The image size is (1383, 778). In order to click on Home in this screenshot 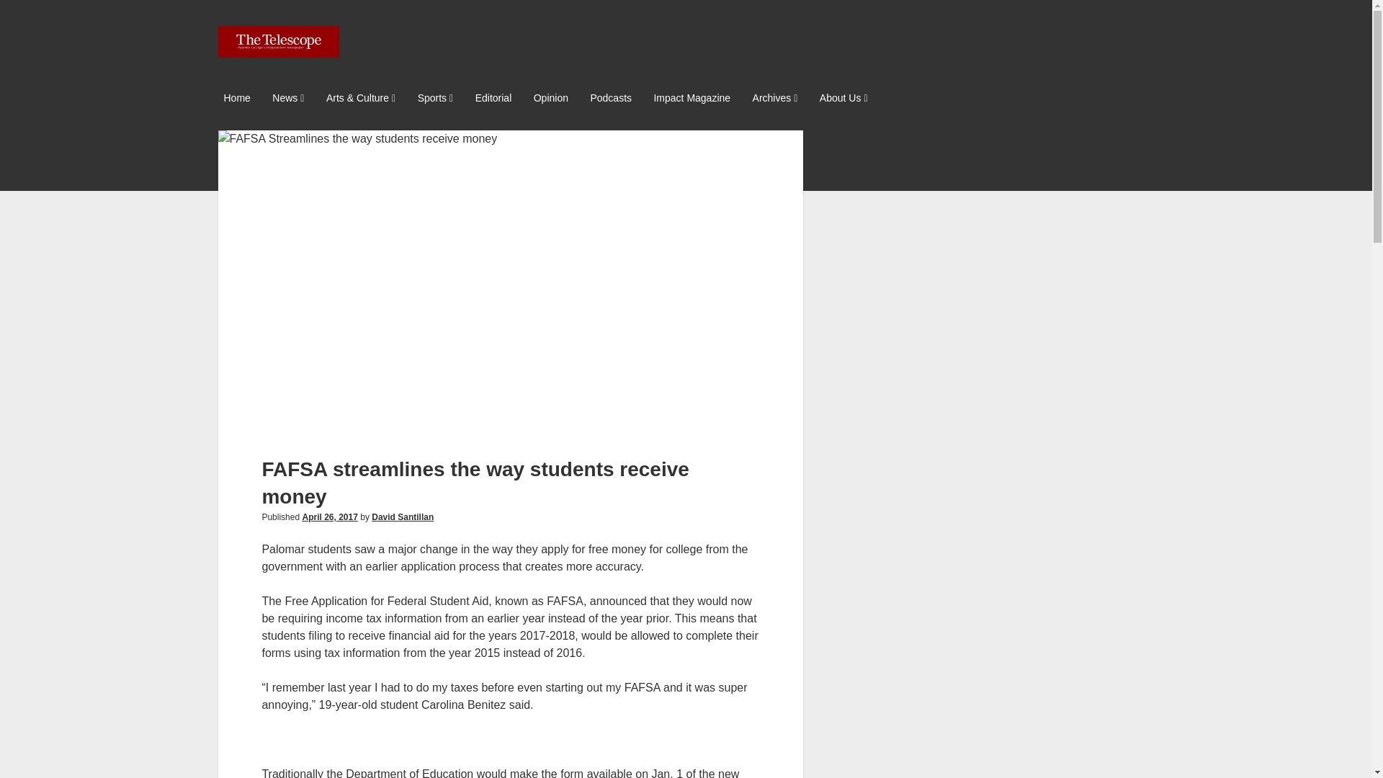, I will do `click(236, 99)`.